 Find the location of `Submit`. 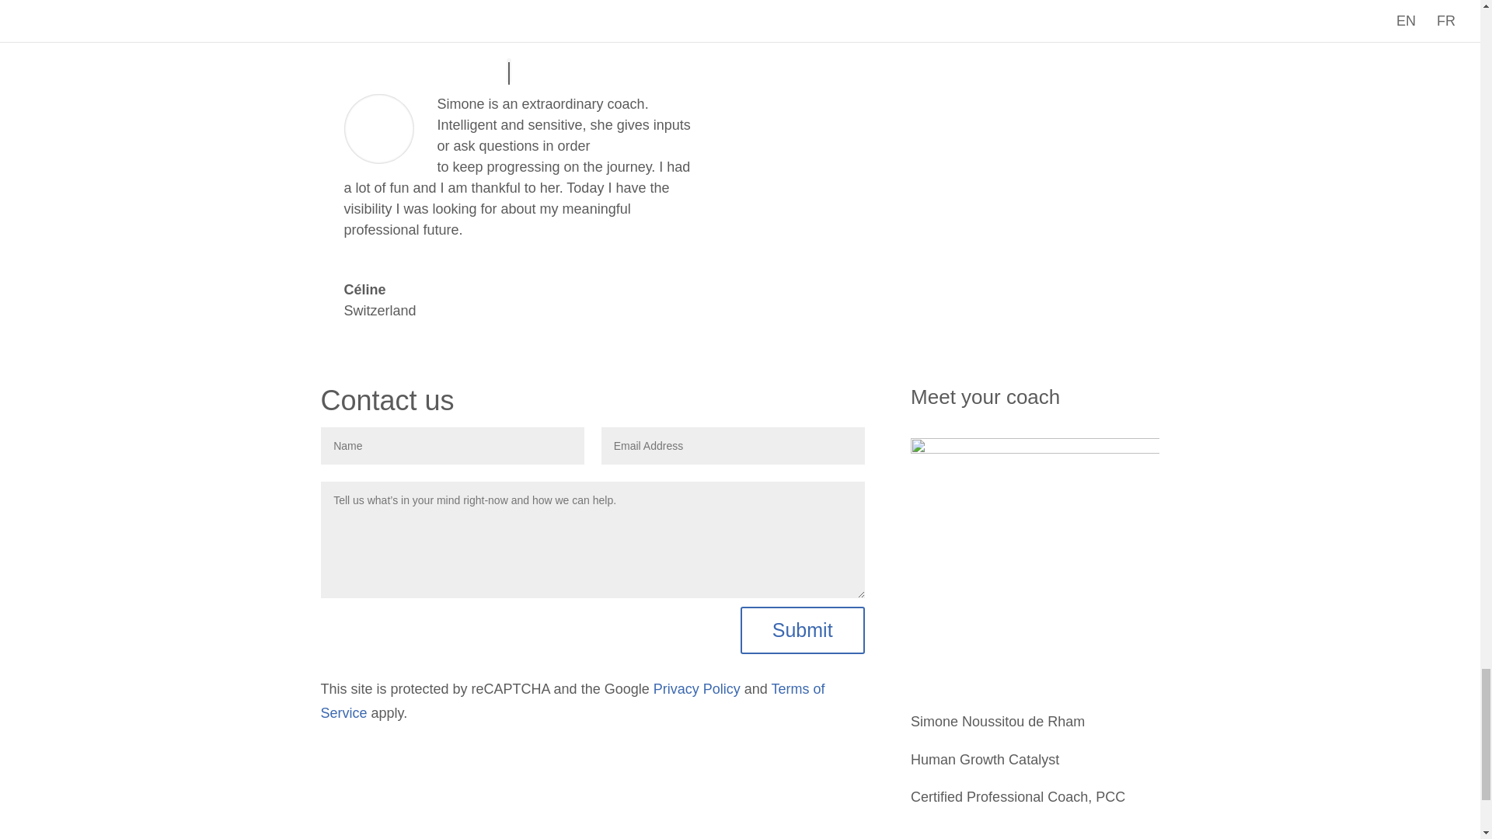

Submit is located at coordinates (802, 631).